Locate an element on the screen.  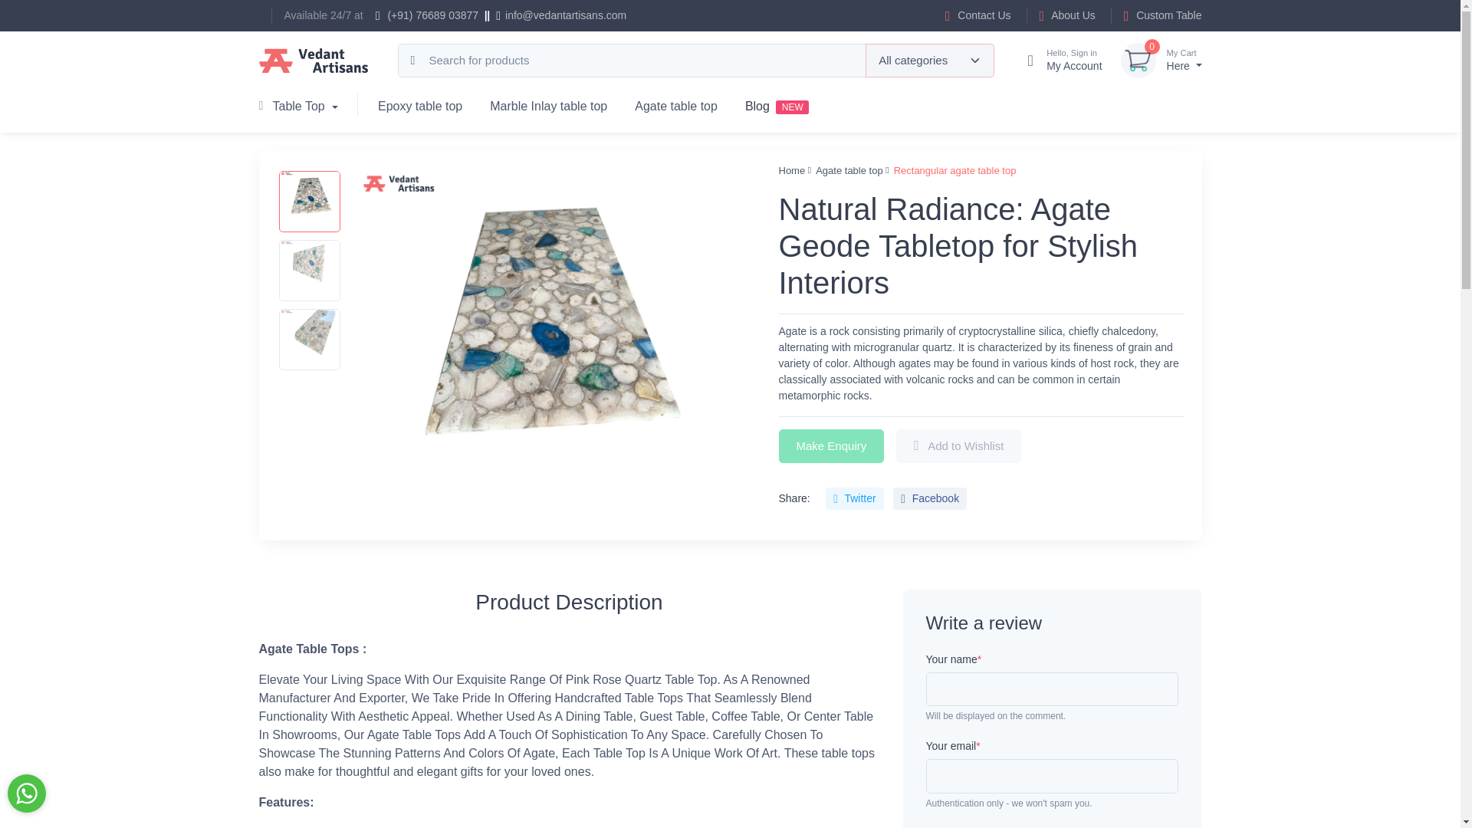
0 is located at coordinates (1138, 60).